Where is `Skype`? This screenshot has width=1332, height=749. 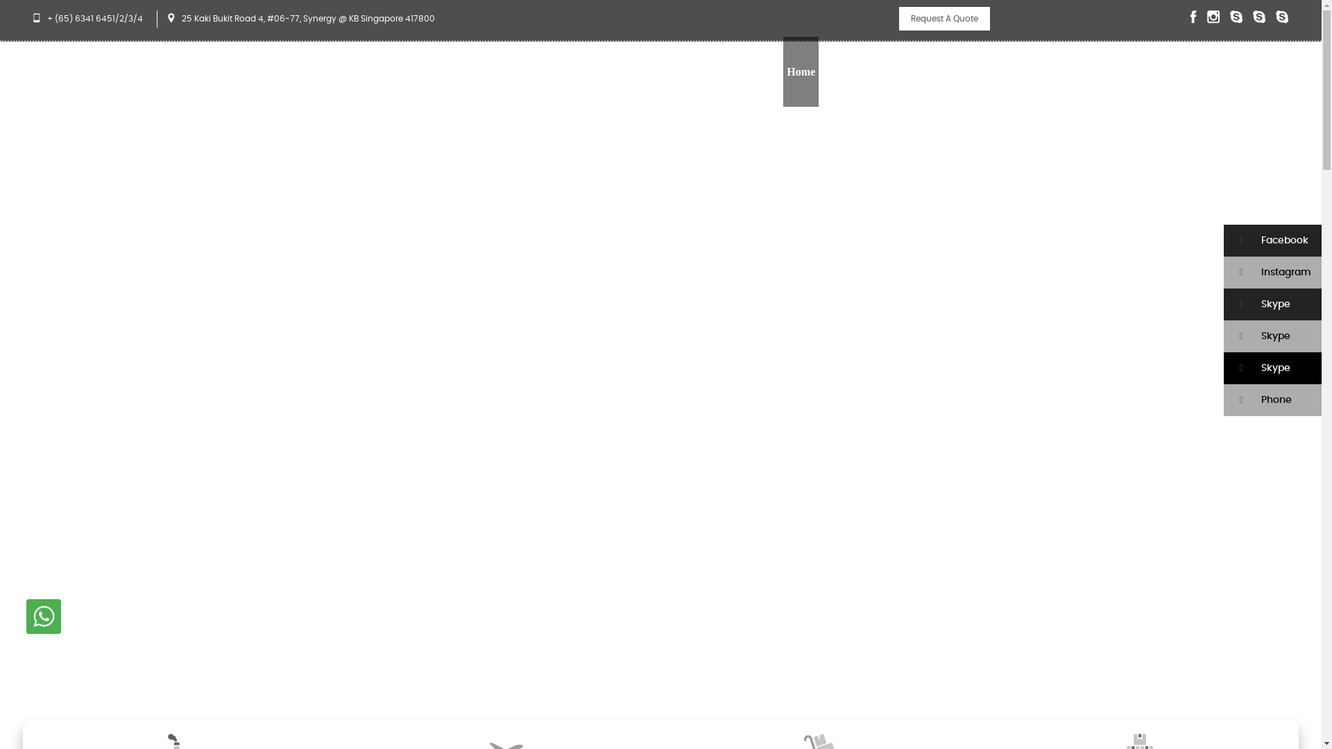 Skype is located at coordinates (1272, 368).